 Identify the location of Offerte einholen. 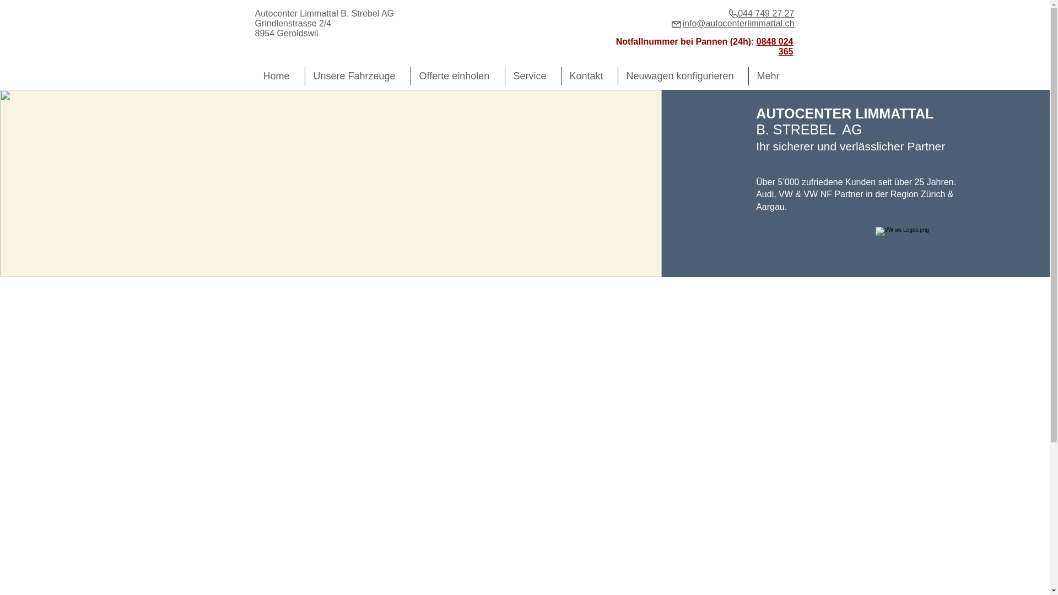
(458, 76).